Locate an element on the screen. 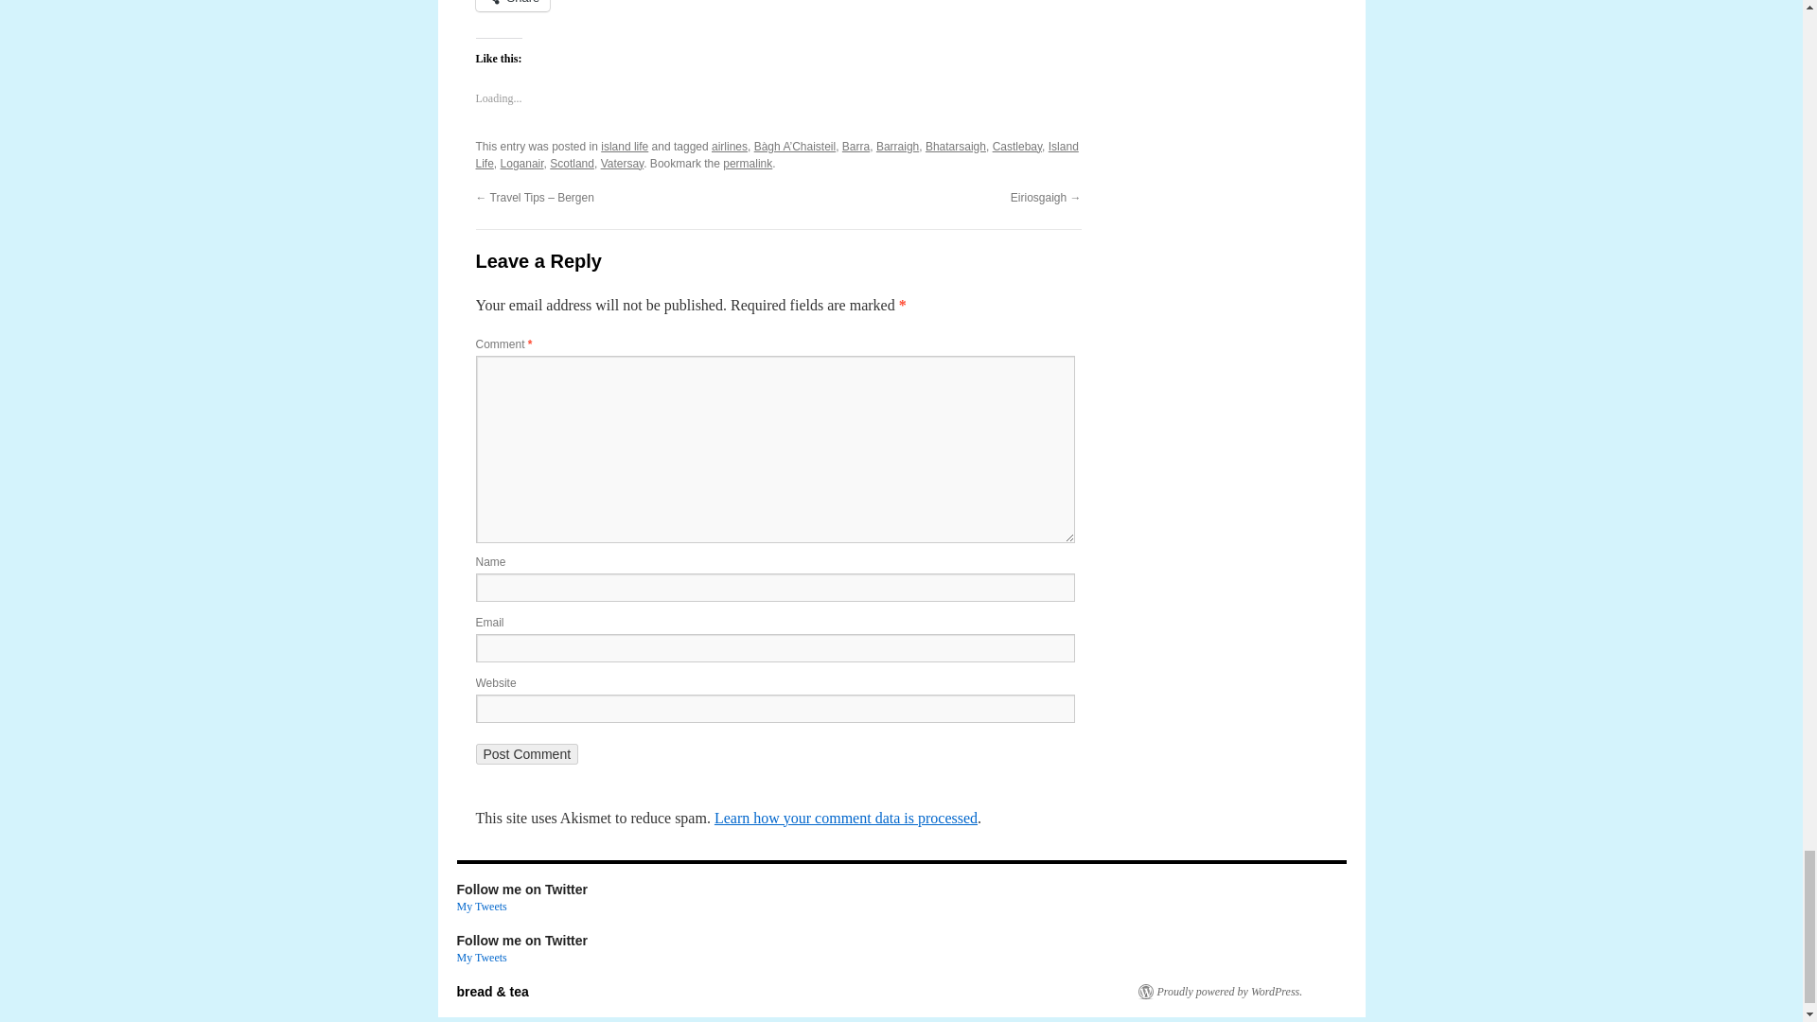  Post Comment is located at coordinates (526, 753).